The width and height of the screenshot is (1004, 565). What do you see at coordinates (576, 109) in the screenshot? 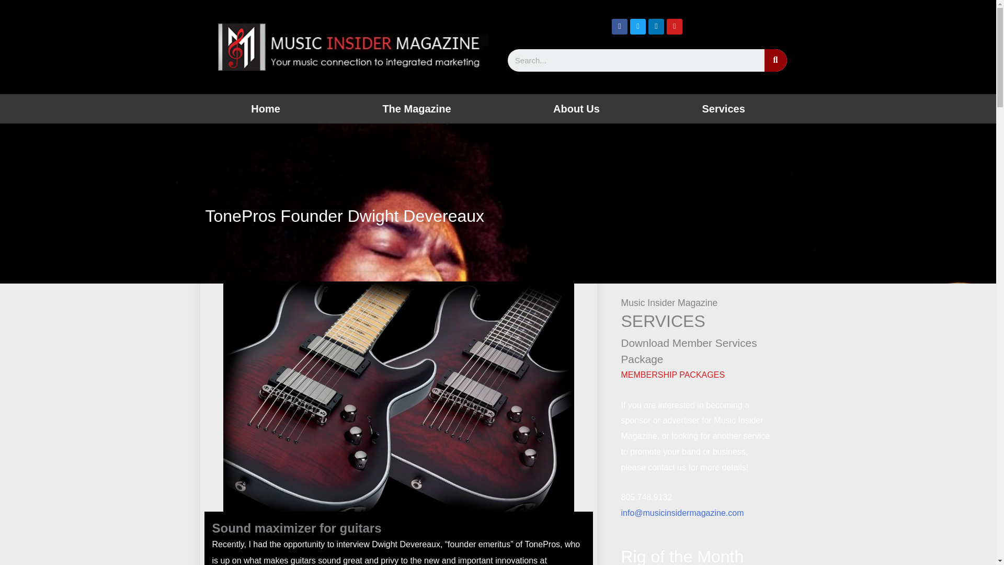
I see `About Us` at bounding box center [576, 109].